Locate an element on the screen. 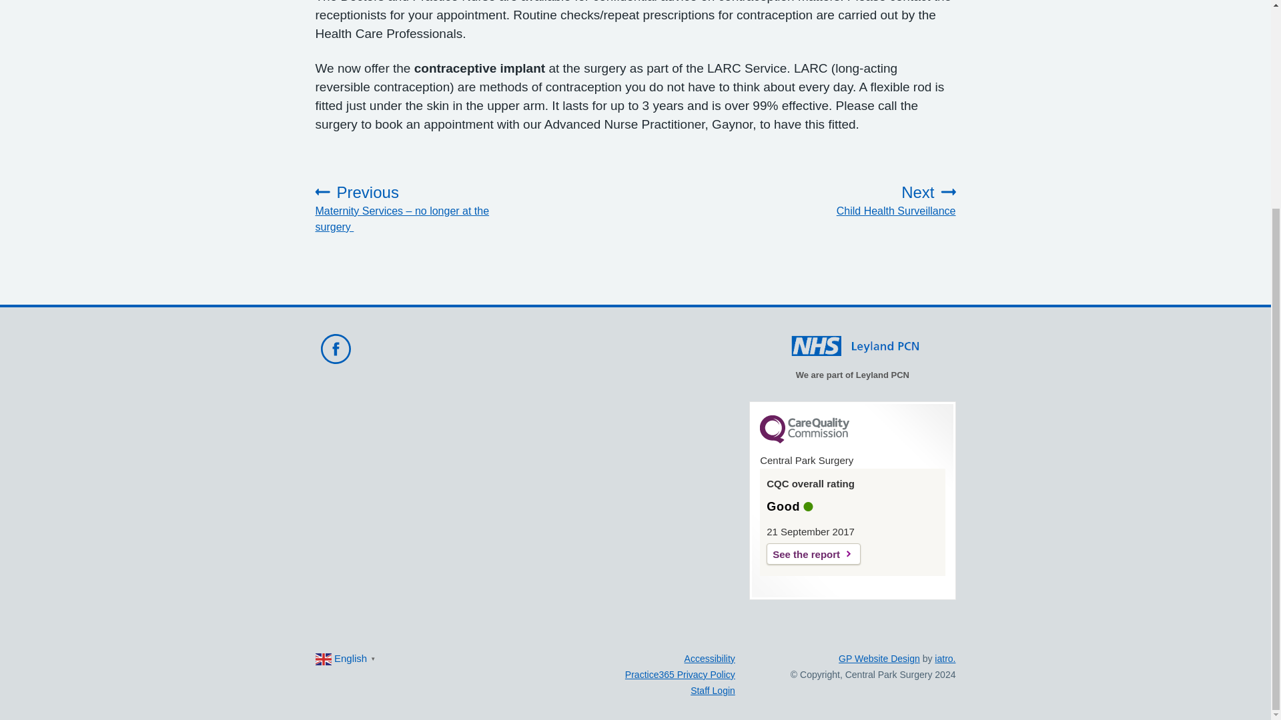 The height and width of the screenshot is (720, 1281). GP Website Design is located at coordinates (945, 658).